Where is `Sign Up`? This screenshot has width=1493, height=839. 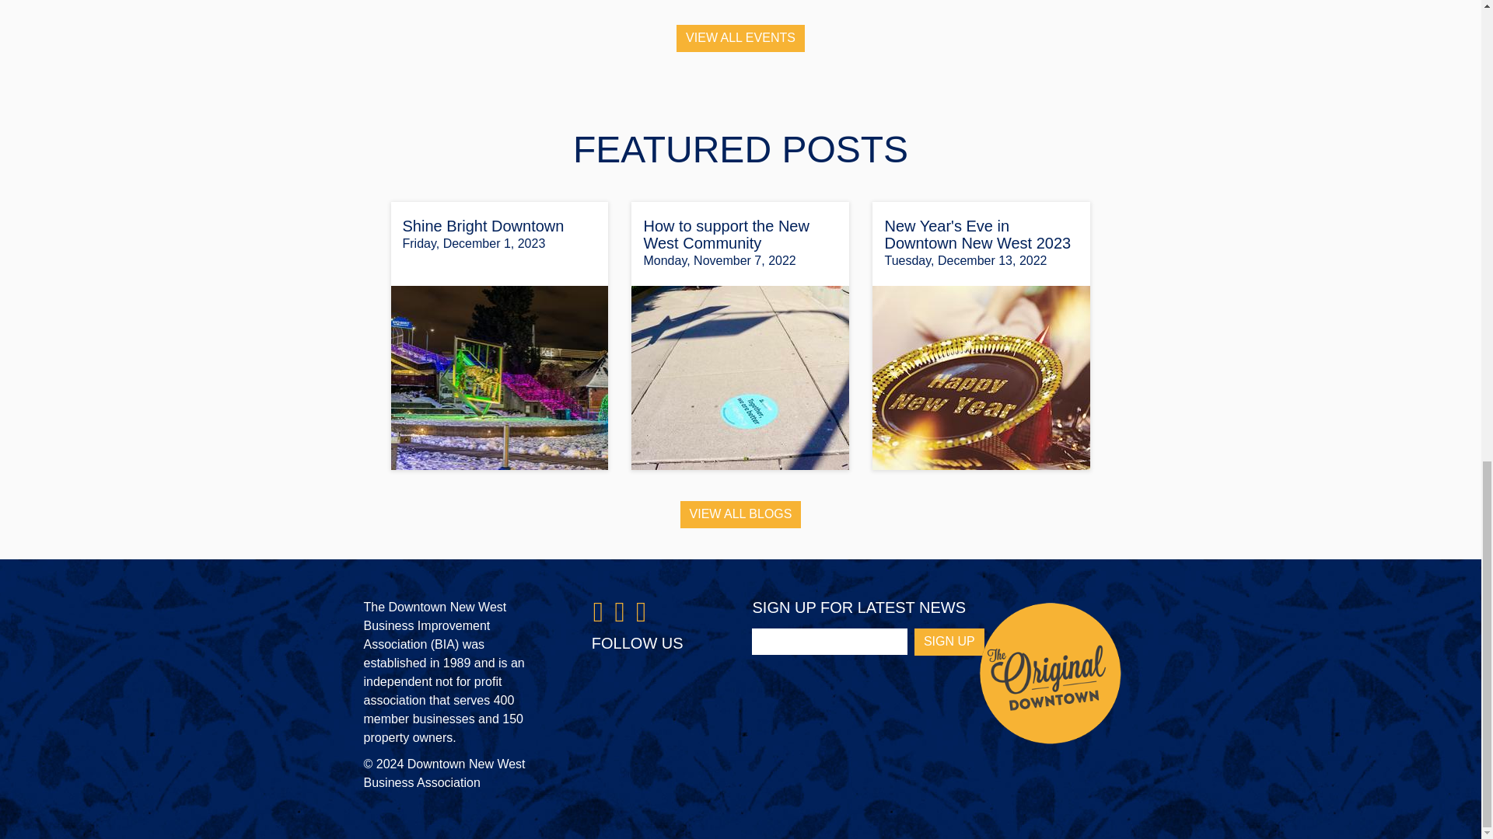 Sign Up is located at coordinates (949, 642).